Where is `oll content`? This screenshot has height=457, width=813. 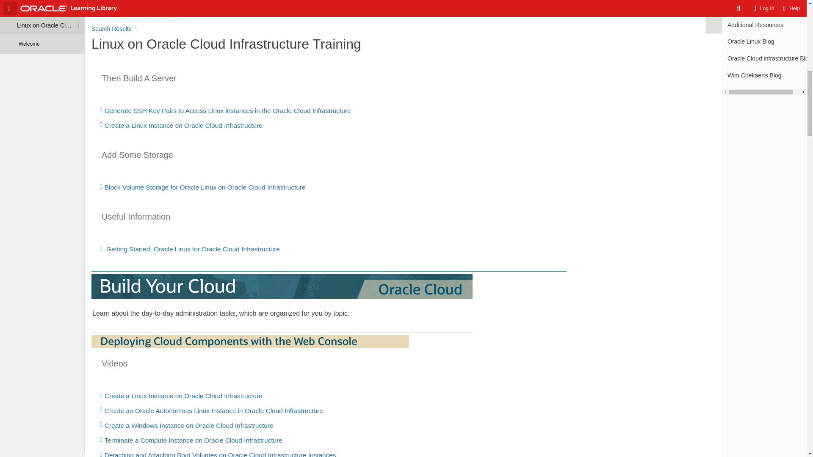 oll content is located at coordinates (403, 125).